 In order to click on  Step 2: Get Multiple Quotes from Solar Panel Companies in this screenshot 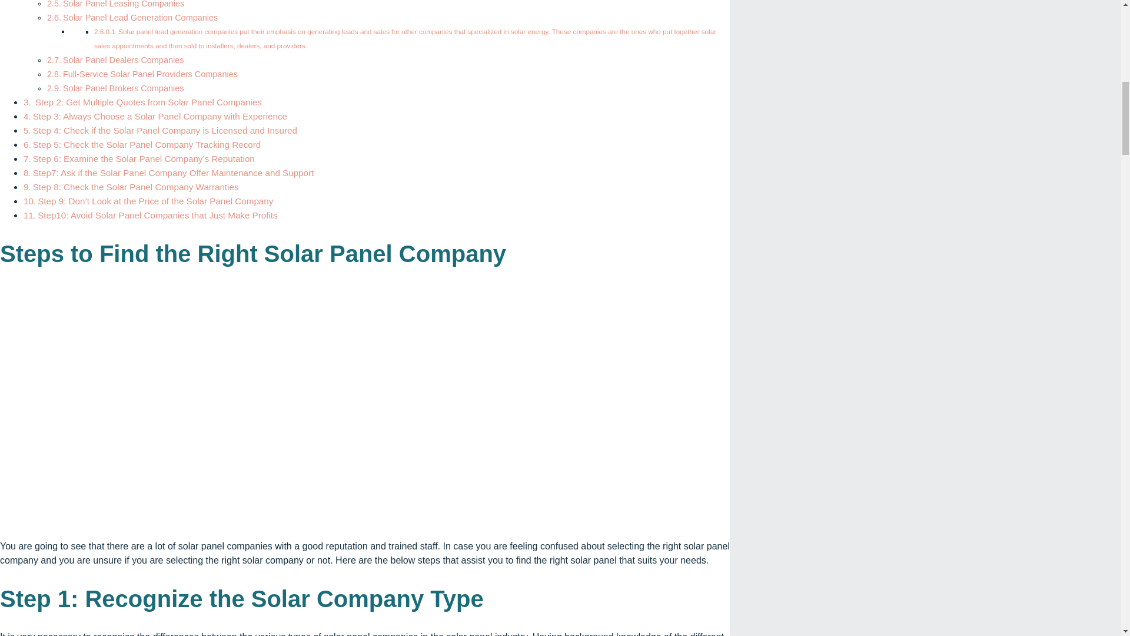, I will do `click(147, 102)`.